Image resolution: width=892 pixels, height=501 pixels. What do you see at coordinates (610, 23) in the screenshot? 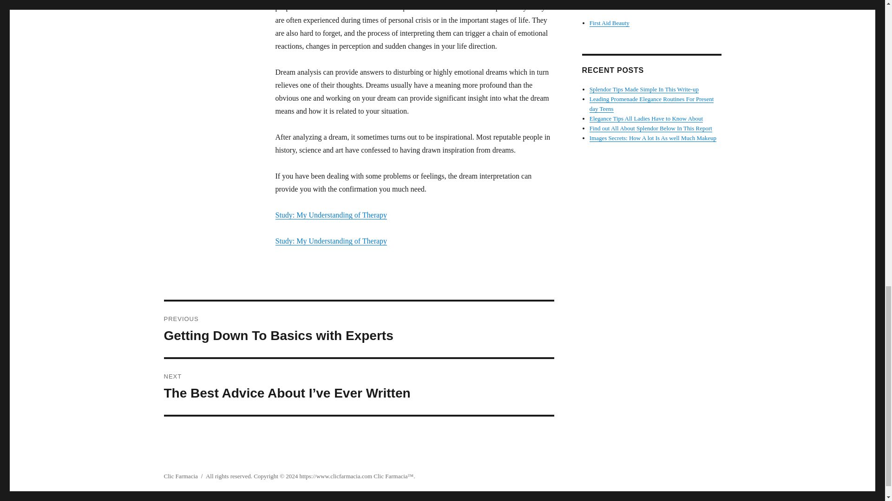
I see `Clic Farmacia` at bounding box center [610, 23].